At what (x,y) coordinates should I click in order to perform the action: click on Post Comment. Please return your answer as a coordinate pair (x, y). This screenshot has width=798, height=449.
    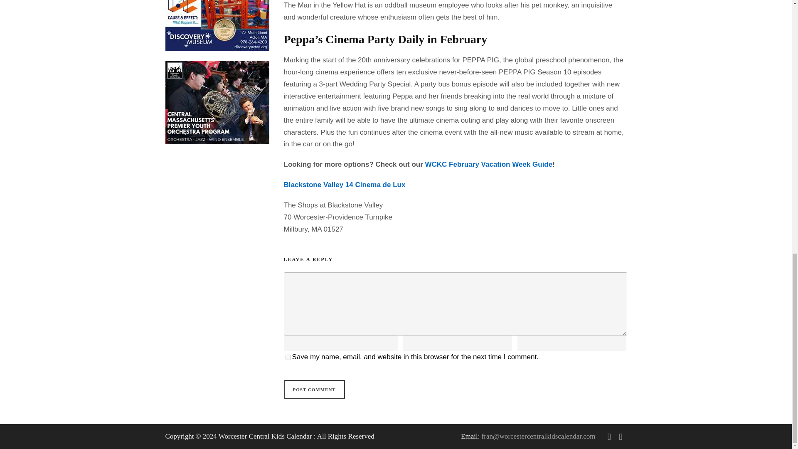
    Looking at the image, I should click on (314, 389).